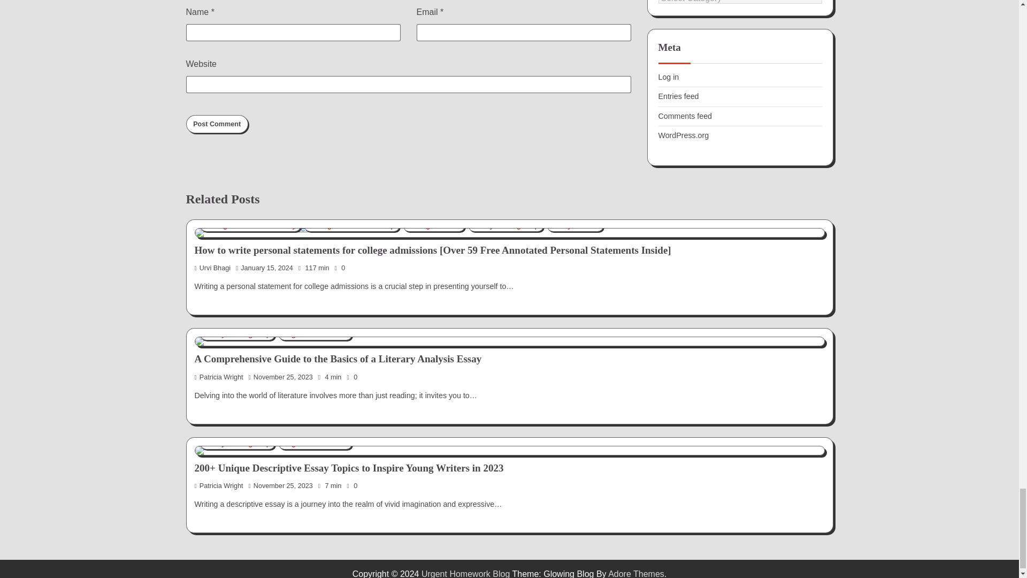 The width and height of the screenshot is (1027, 578). What do you see at coordinates (576, 226) in the screenshot?
I see `study abroad` at bounding box center [576, 226].